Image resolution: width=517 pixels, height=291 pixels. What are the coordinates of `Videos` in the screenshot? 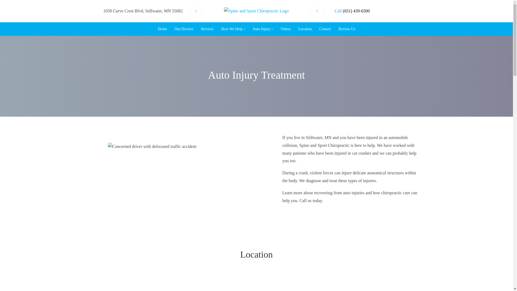 It's located at (285, 29).